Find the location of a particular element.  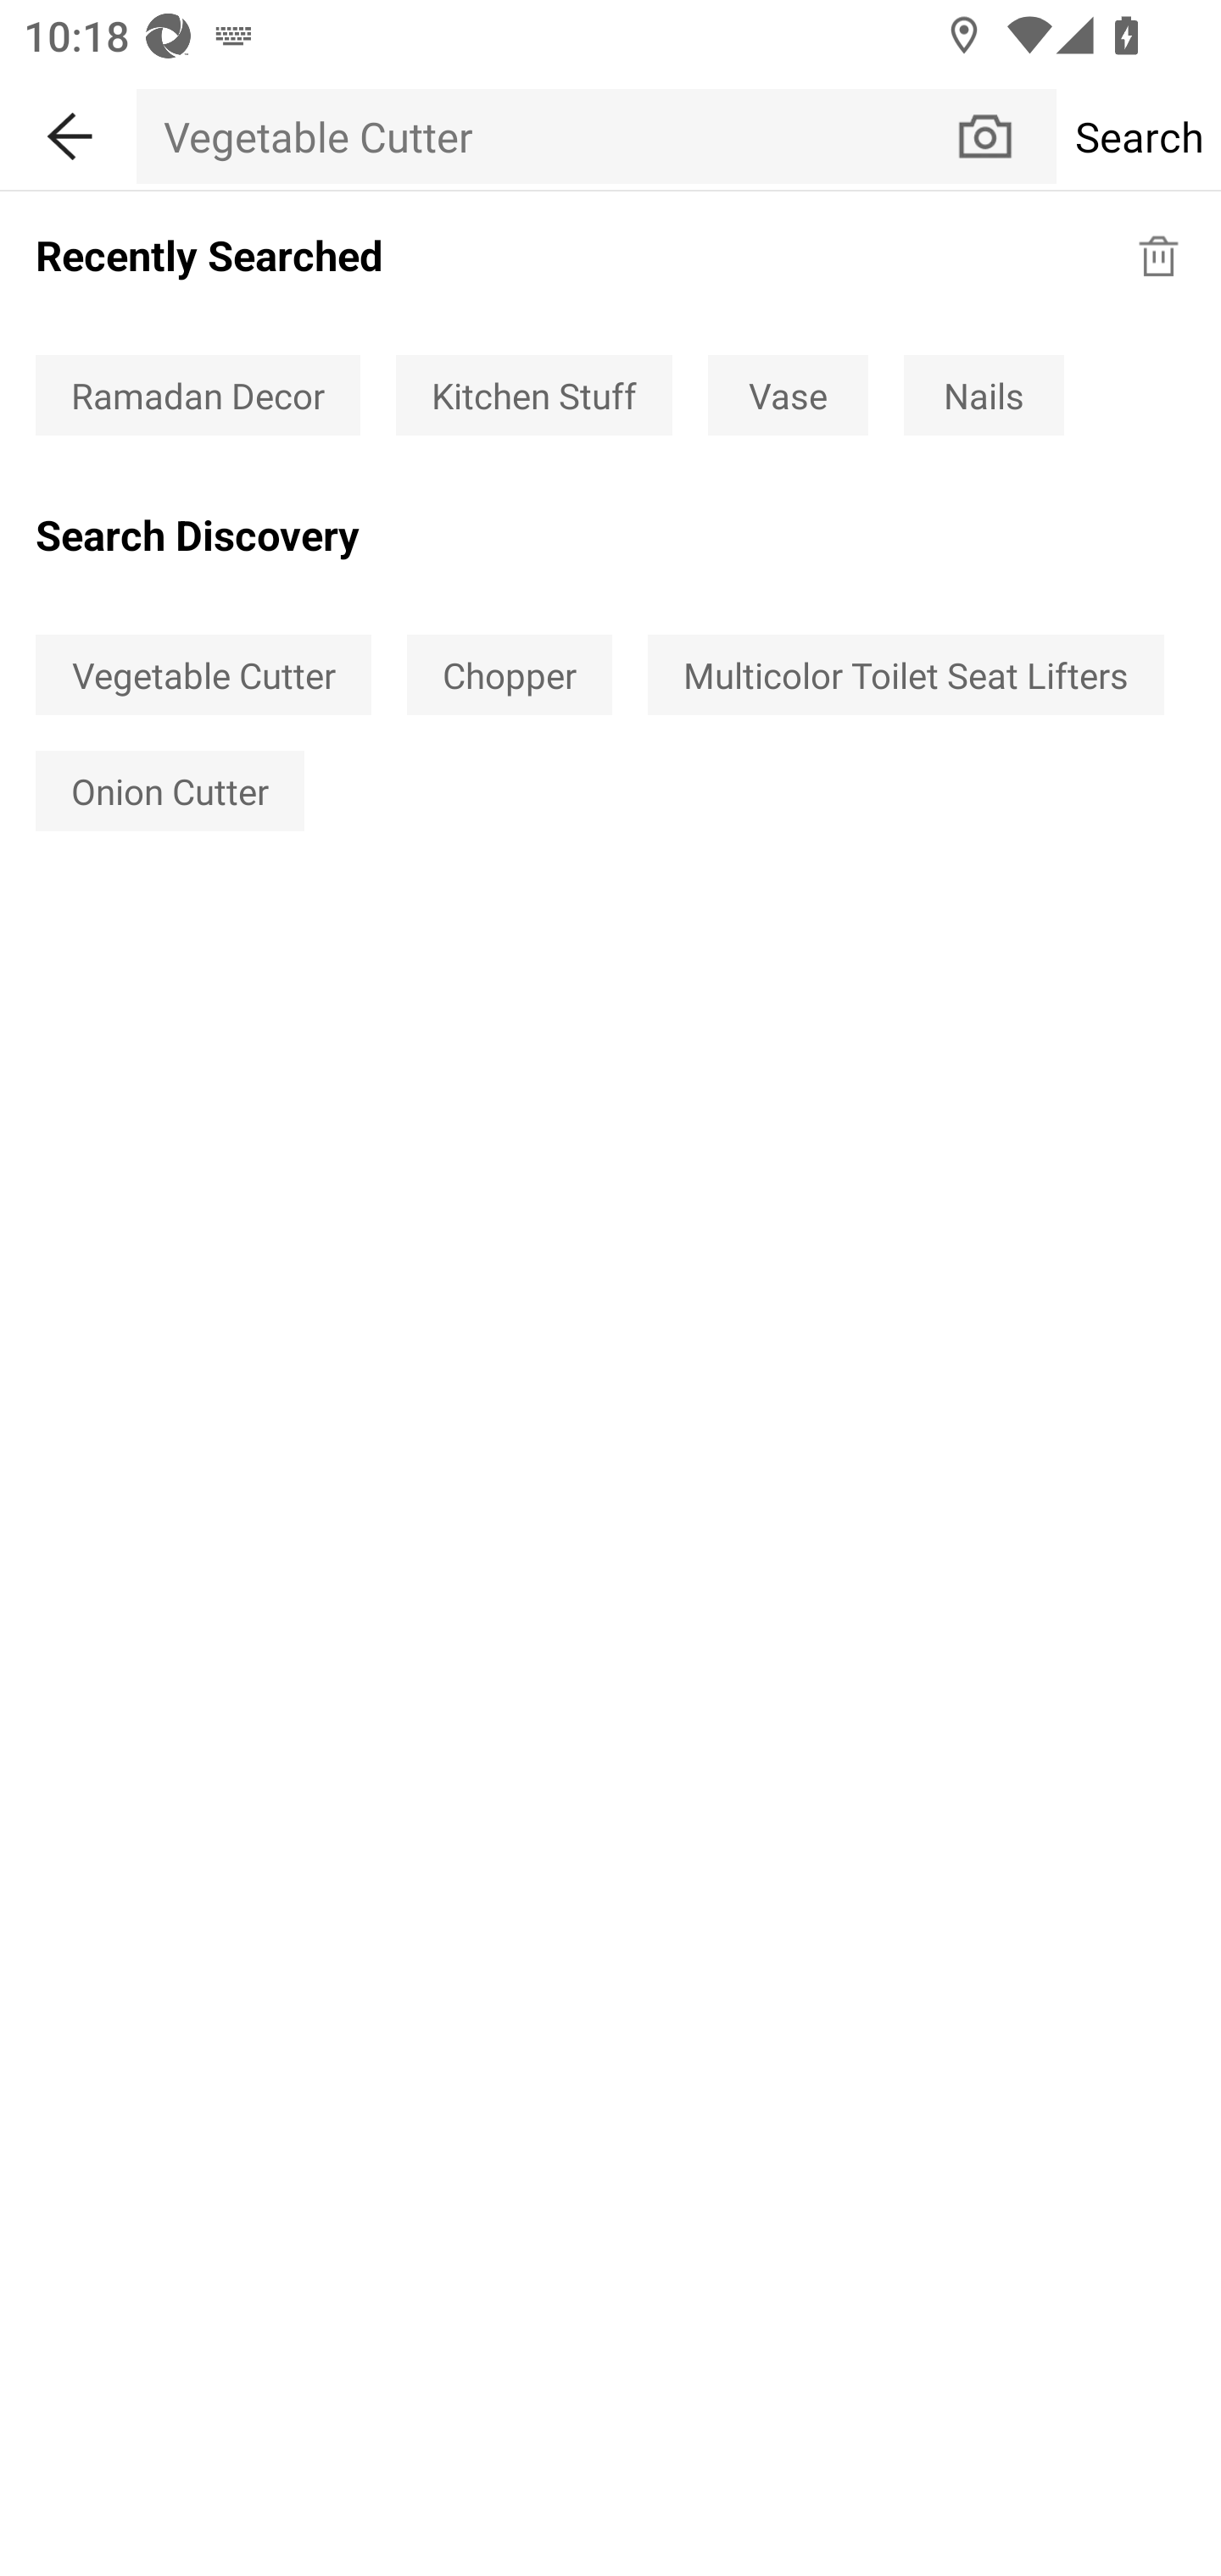

Nails is located at coordinates (984, 395).